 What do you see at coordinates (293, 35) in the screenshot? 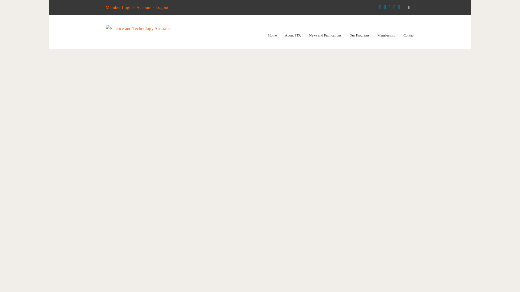
I see `About STA` at bounding box center [293, 35].